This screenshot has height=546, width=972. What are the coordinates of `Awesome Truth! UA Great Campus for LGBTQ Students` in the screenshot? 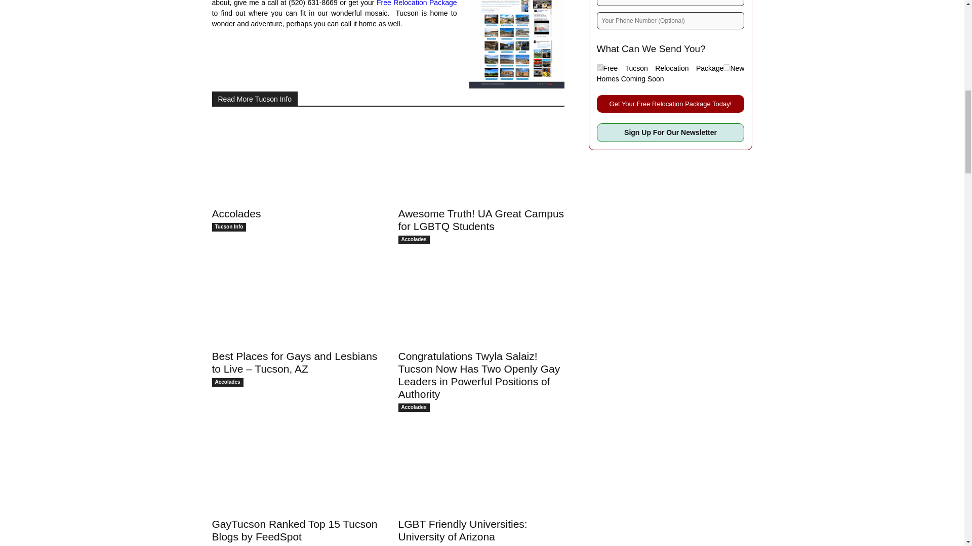 It's located at (480, 220).